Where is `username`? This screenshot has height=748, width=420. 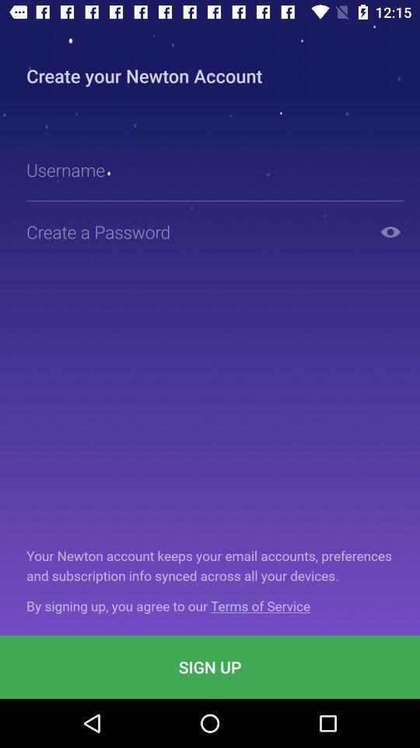 username is located at coordinates (219, 170).